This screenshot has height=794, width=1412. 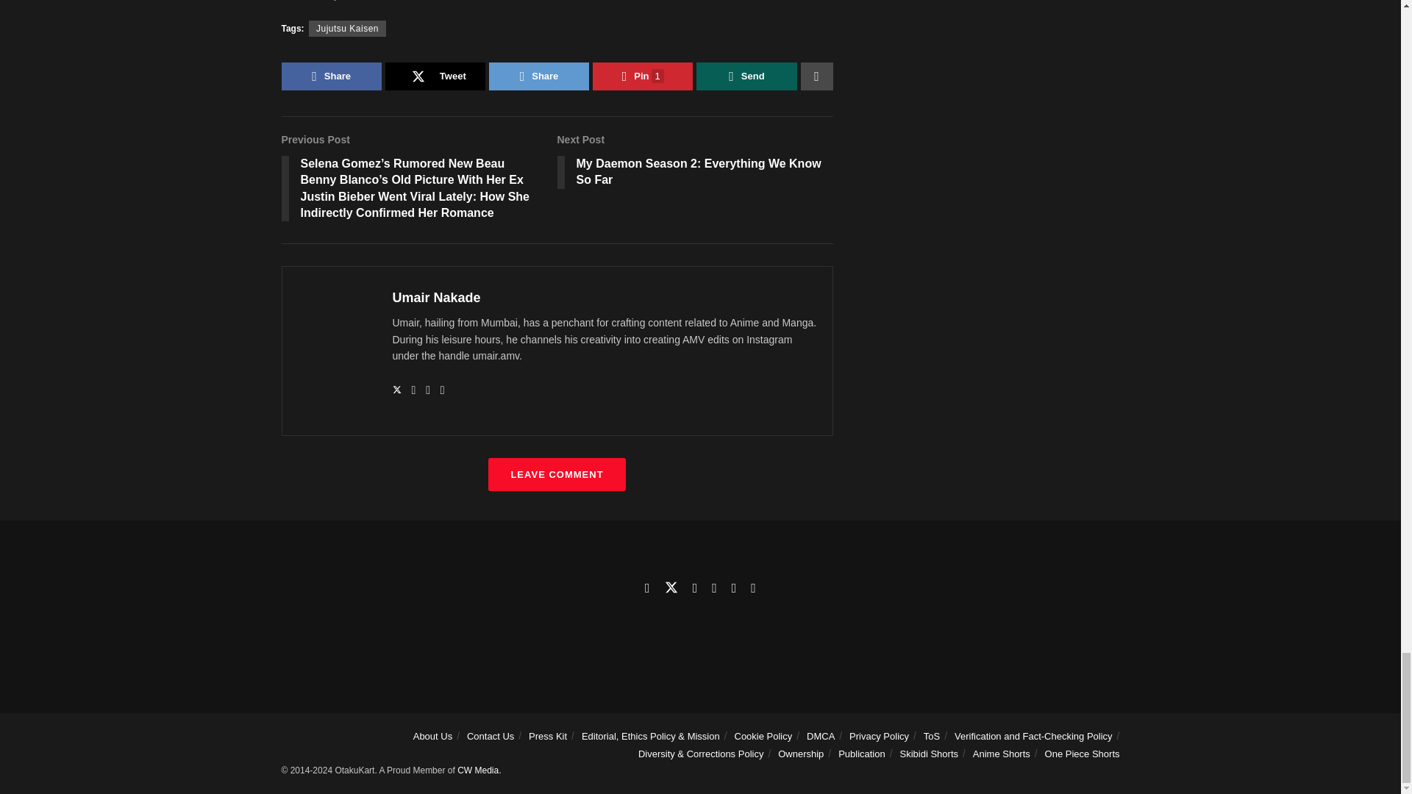 I want to click on Jujutsu Kaisen, so click(x=437, y=297).